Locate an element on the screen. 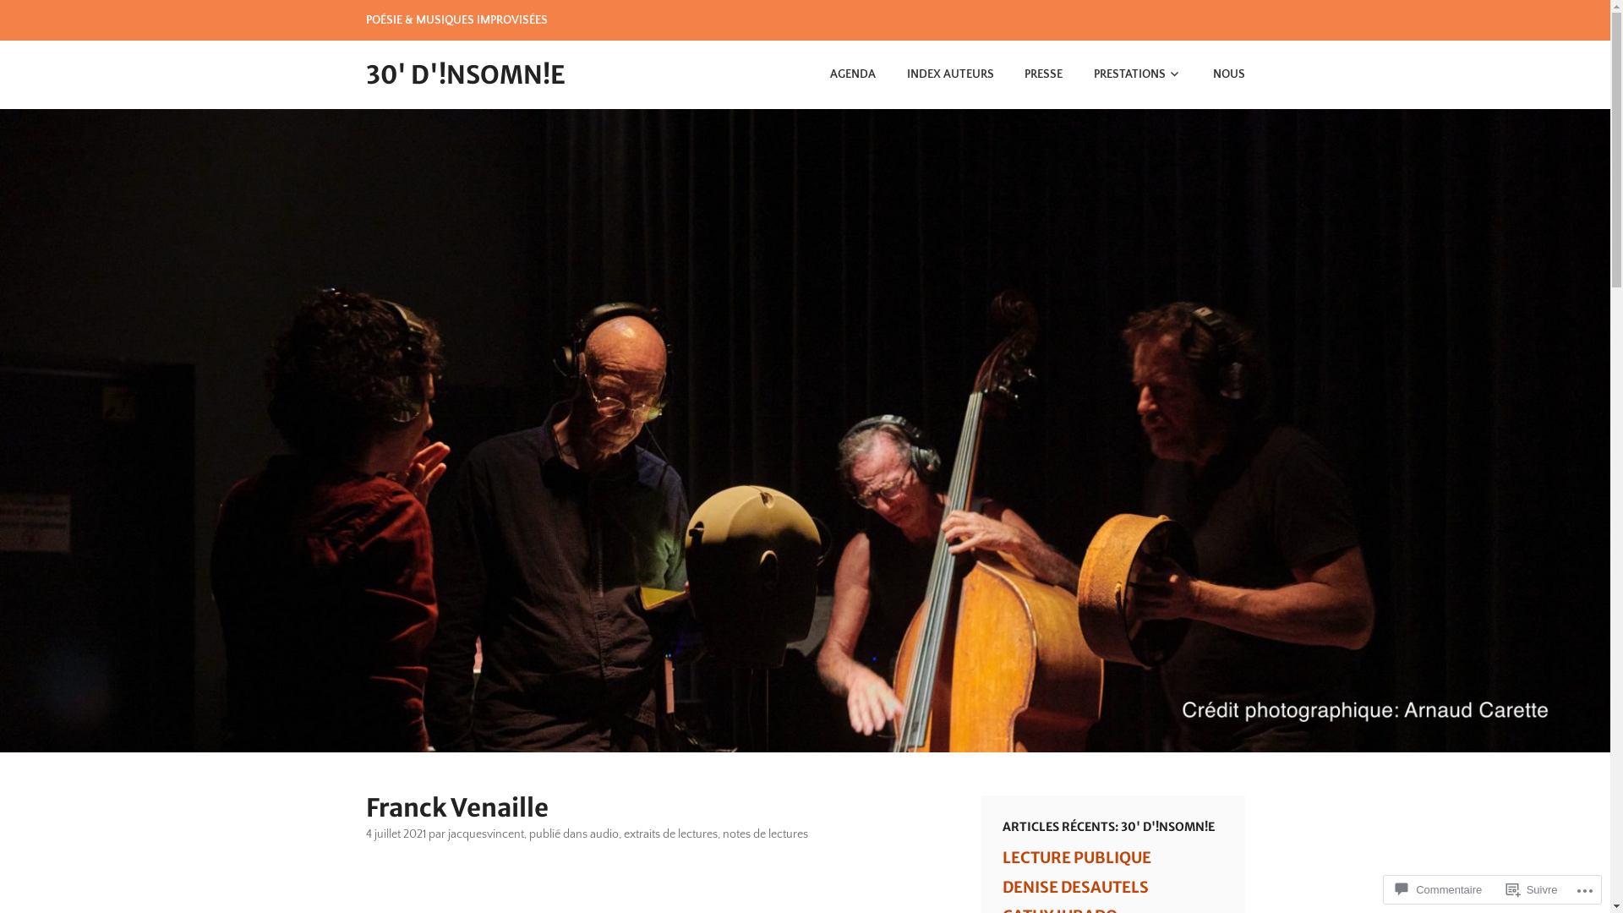 The width and height of the screenshot is (1623, 913). PRESTATIONS is located at coordinates (1123, 75).